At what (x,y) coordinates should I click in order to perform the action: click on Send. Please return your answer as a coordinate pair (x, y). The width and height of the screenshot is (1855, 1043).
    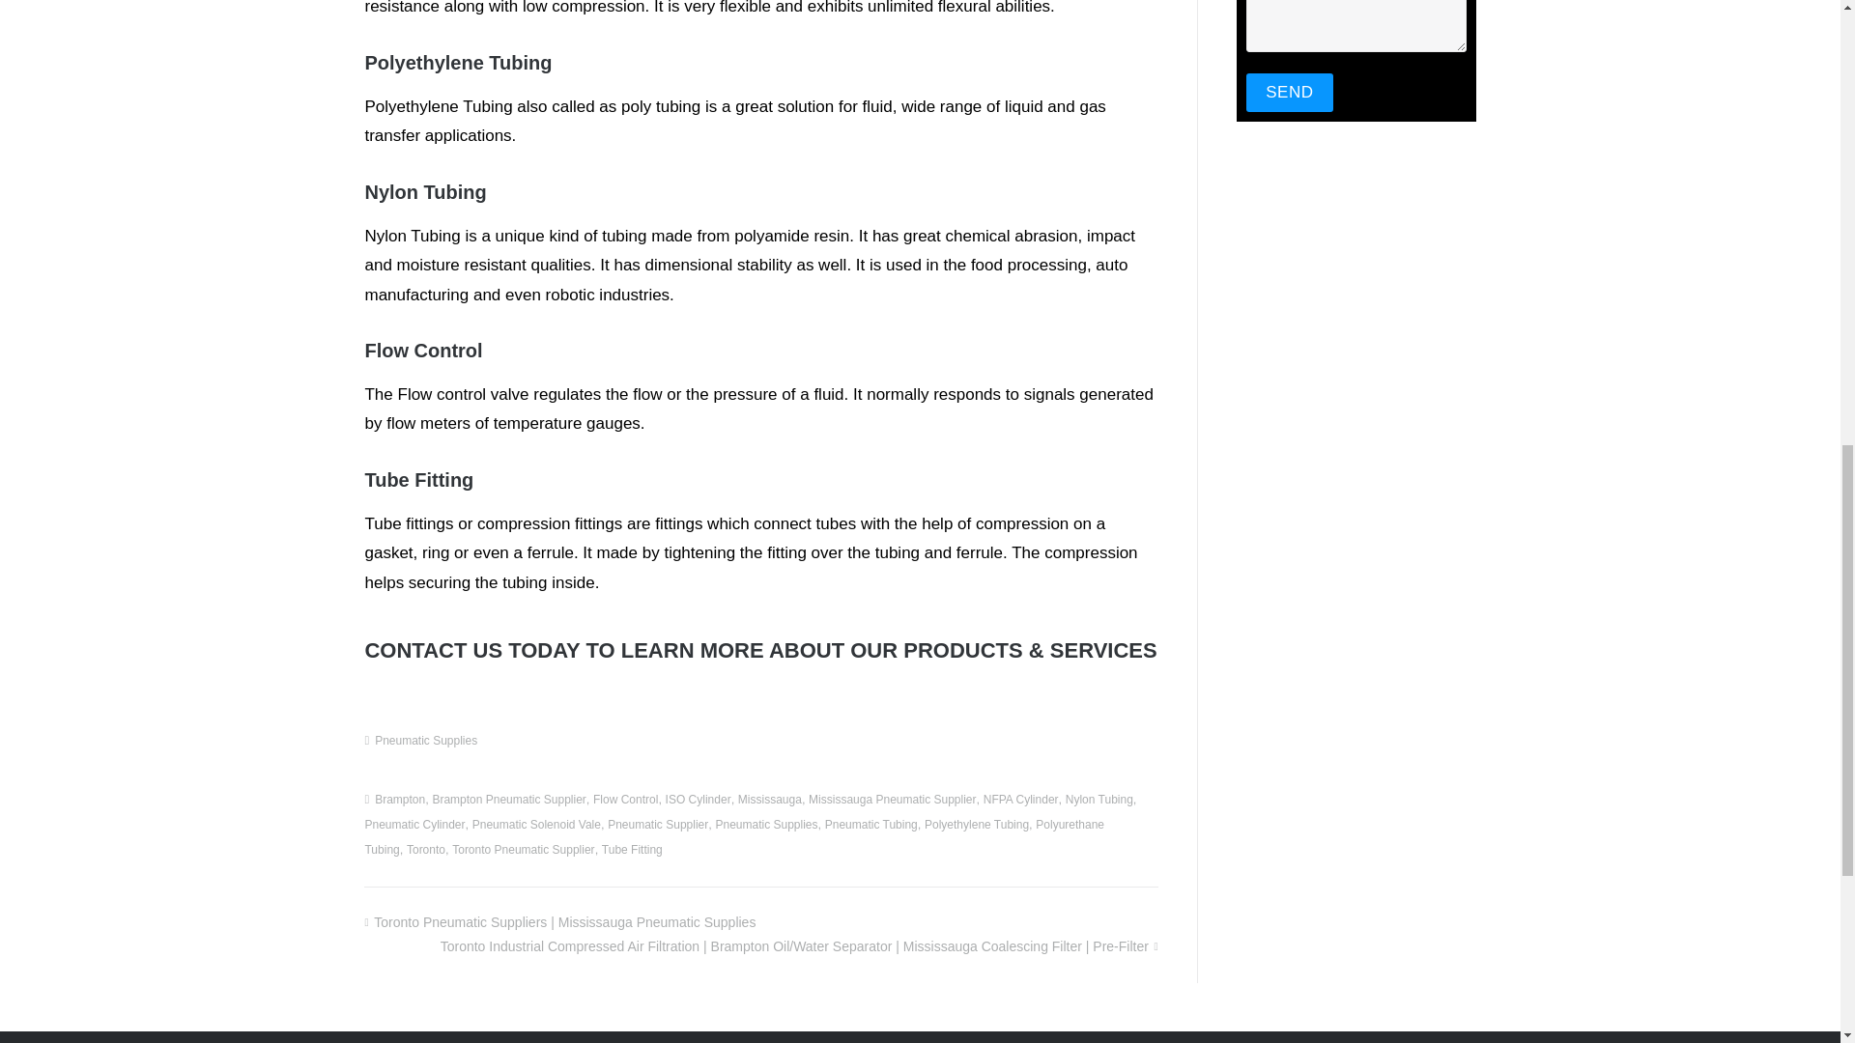
    Looking at the image, I should click on (1289, 92).